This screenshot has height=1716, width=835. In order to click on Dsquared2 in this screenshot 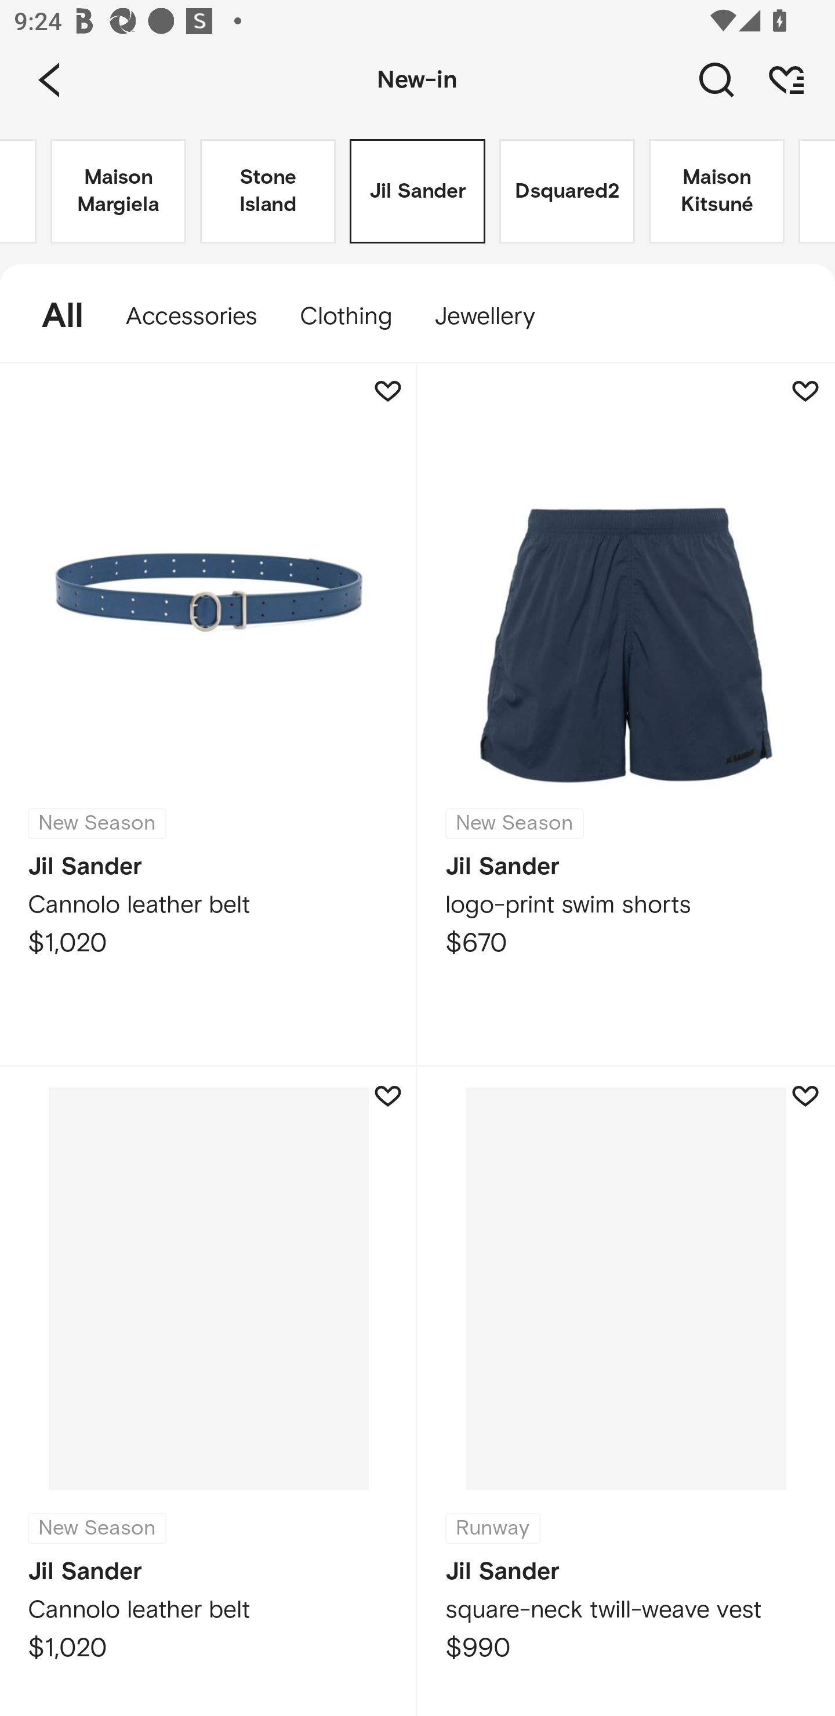, I will do `click(567, 191)`.